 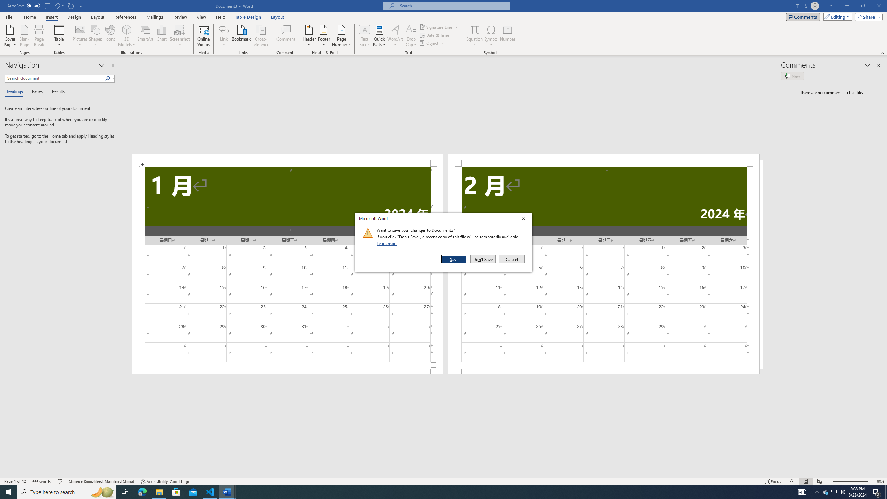 What do you see at coordinates (388, 243) in the screenshot?
I see `Learn more` at bounding box center [388, 243].